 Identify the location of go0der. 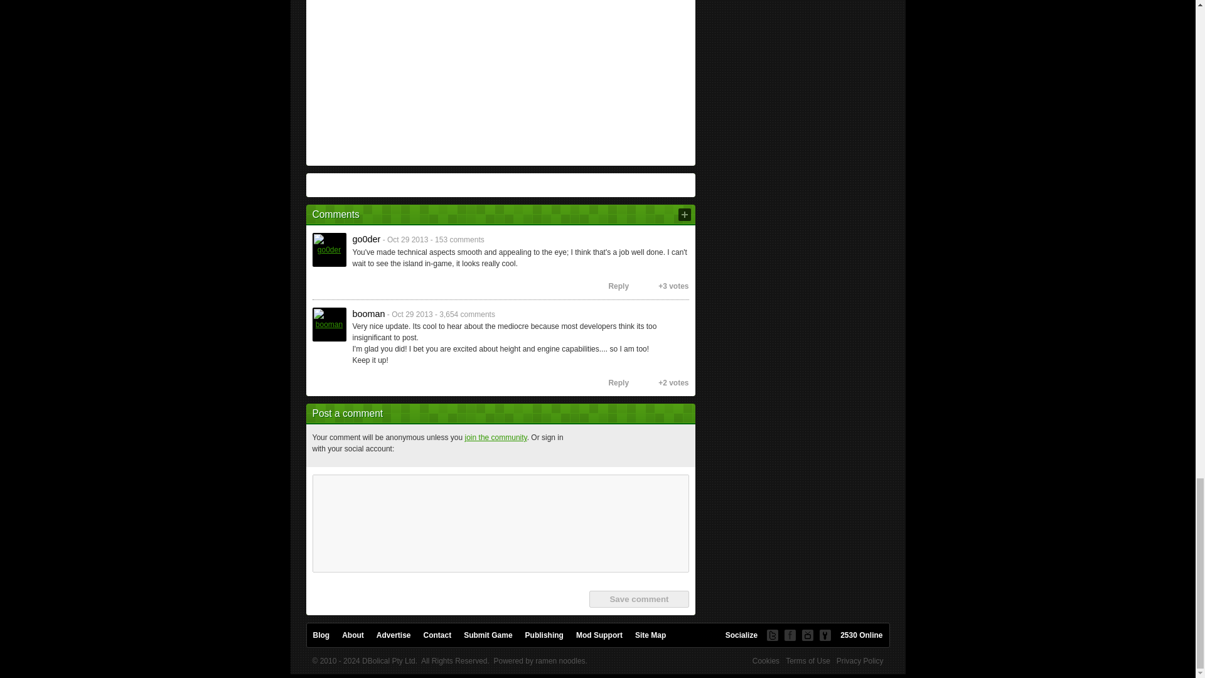
(329, 250).